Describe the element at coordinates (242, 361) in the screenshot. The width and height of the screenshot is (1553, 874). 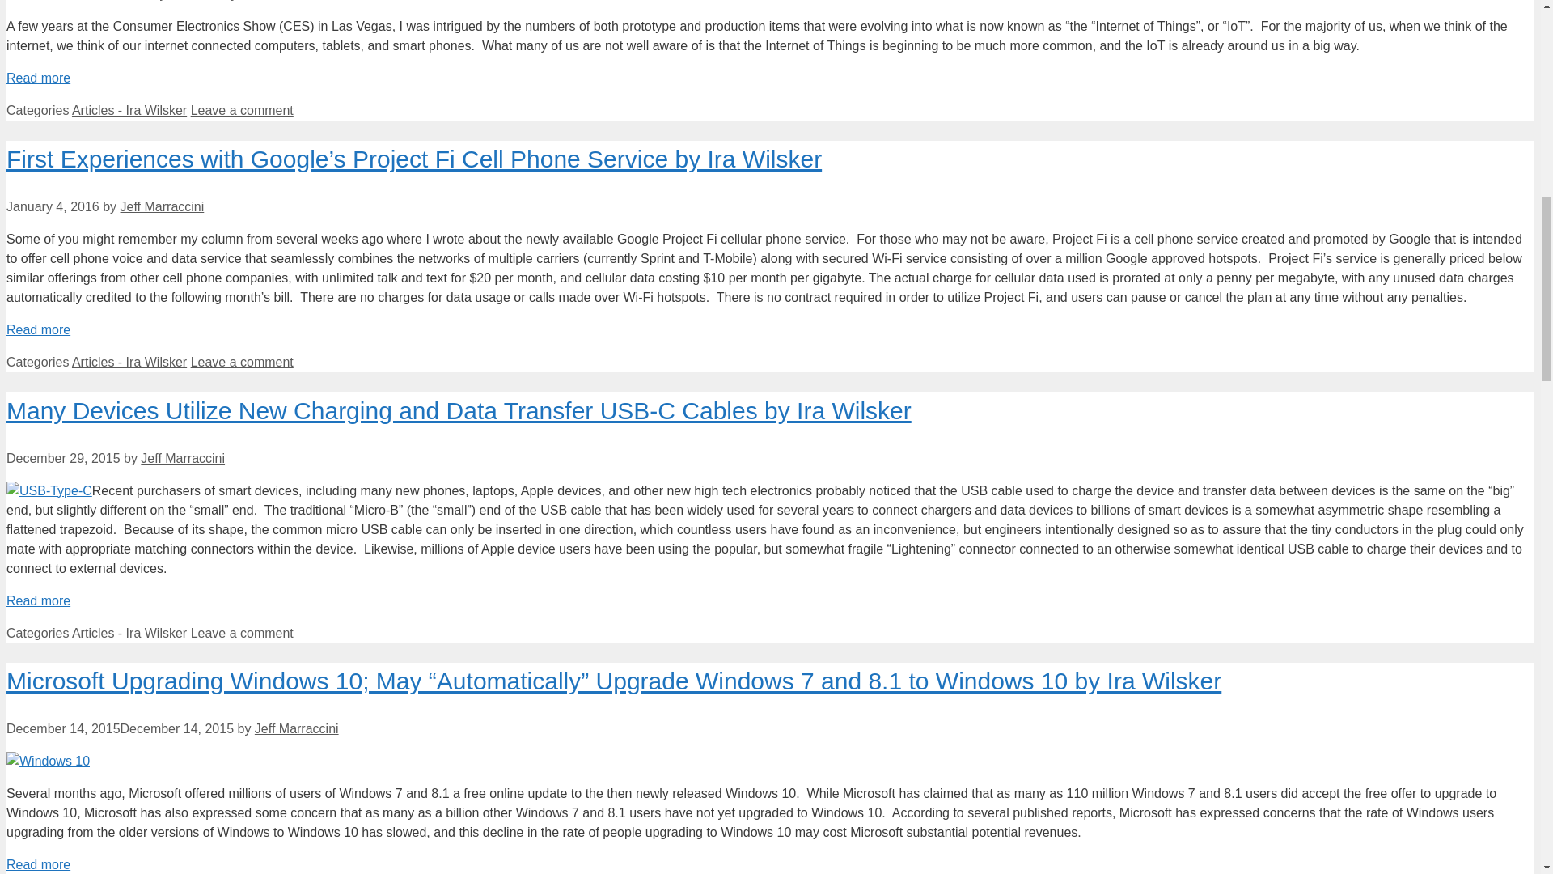
I see `Leave a comment` at that location.